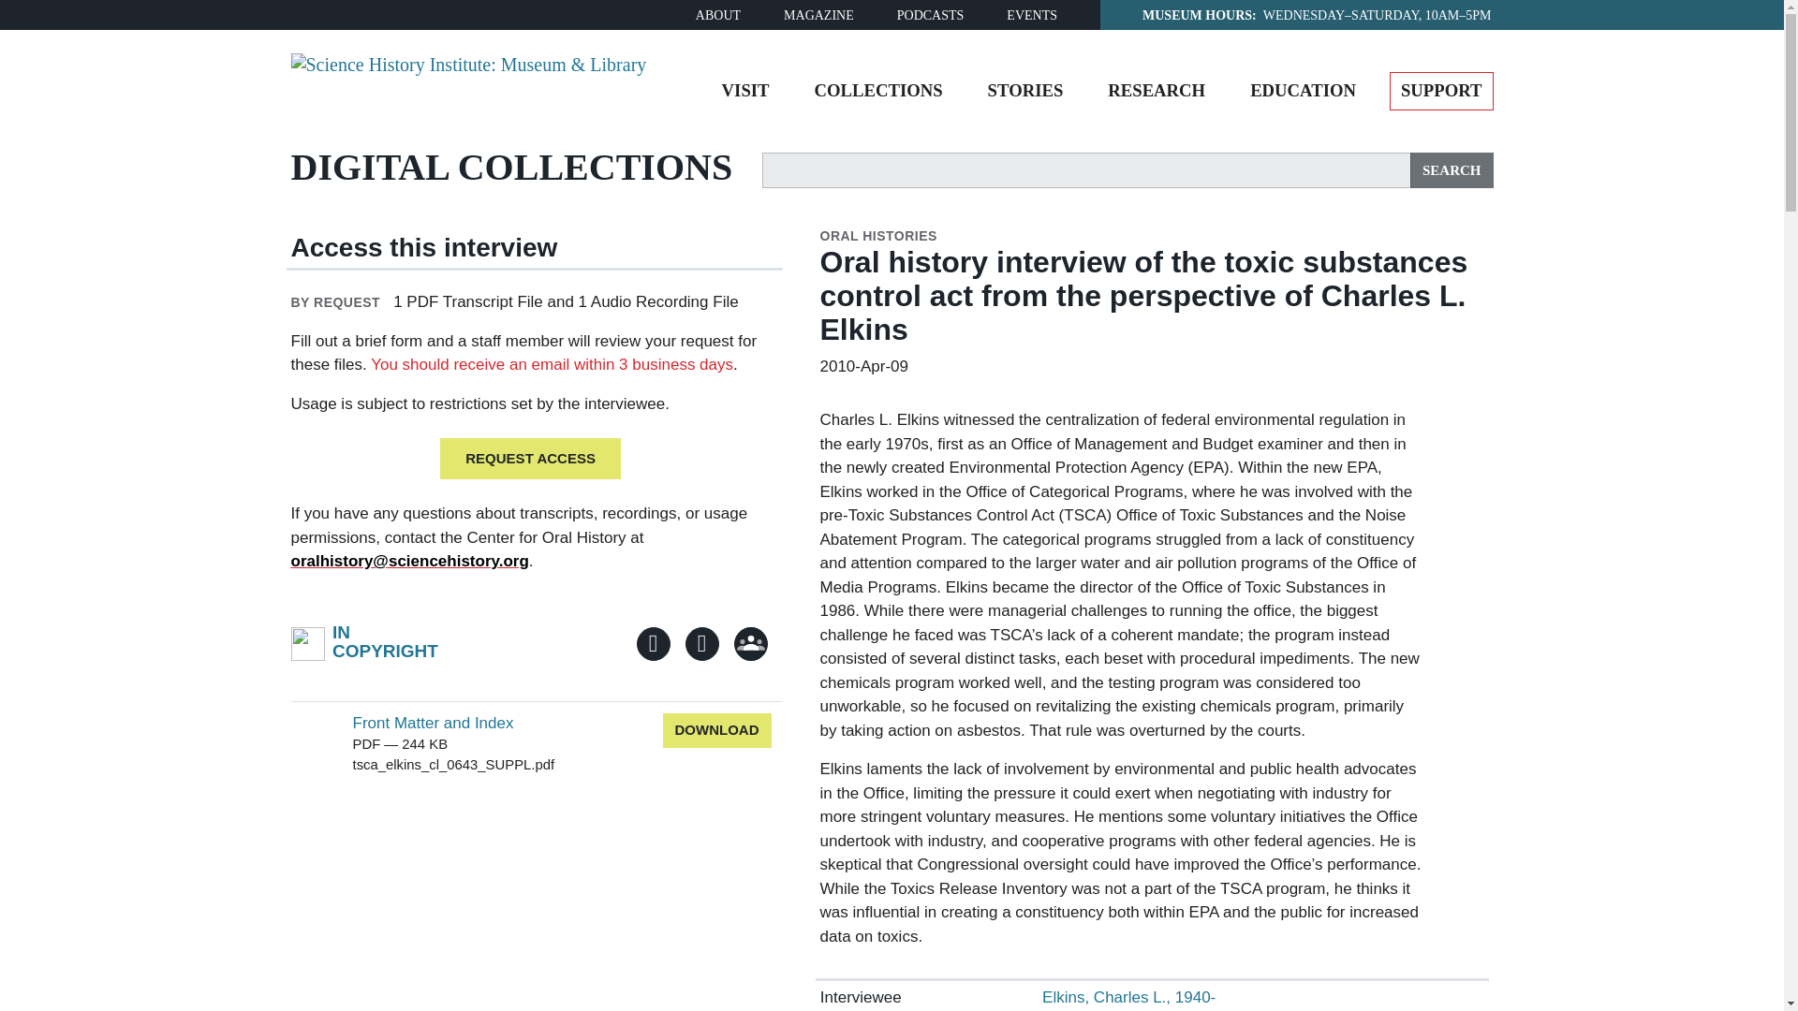 The height and width of the screenshot is (1011, 1798). What do you see at coordinates (1304, 95) in the screenshot?
I see `EDUCATION` at bounding box center [1304, 95].